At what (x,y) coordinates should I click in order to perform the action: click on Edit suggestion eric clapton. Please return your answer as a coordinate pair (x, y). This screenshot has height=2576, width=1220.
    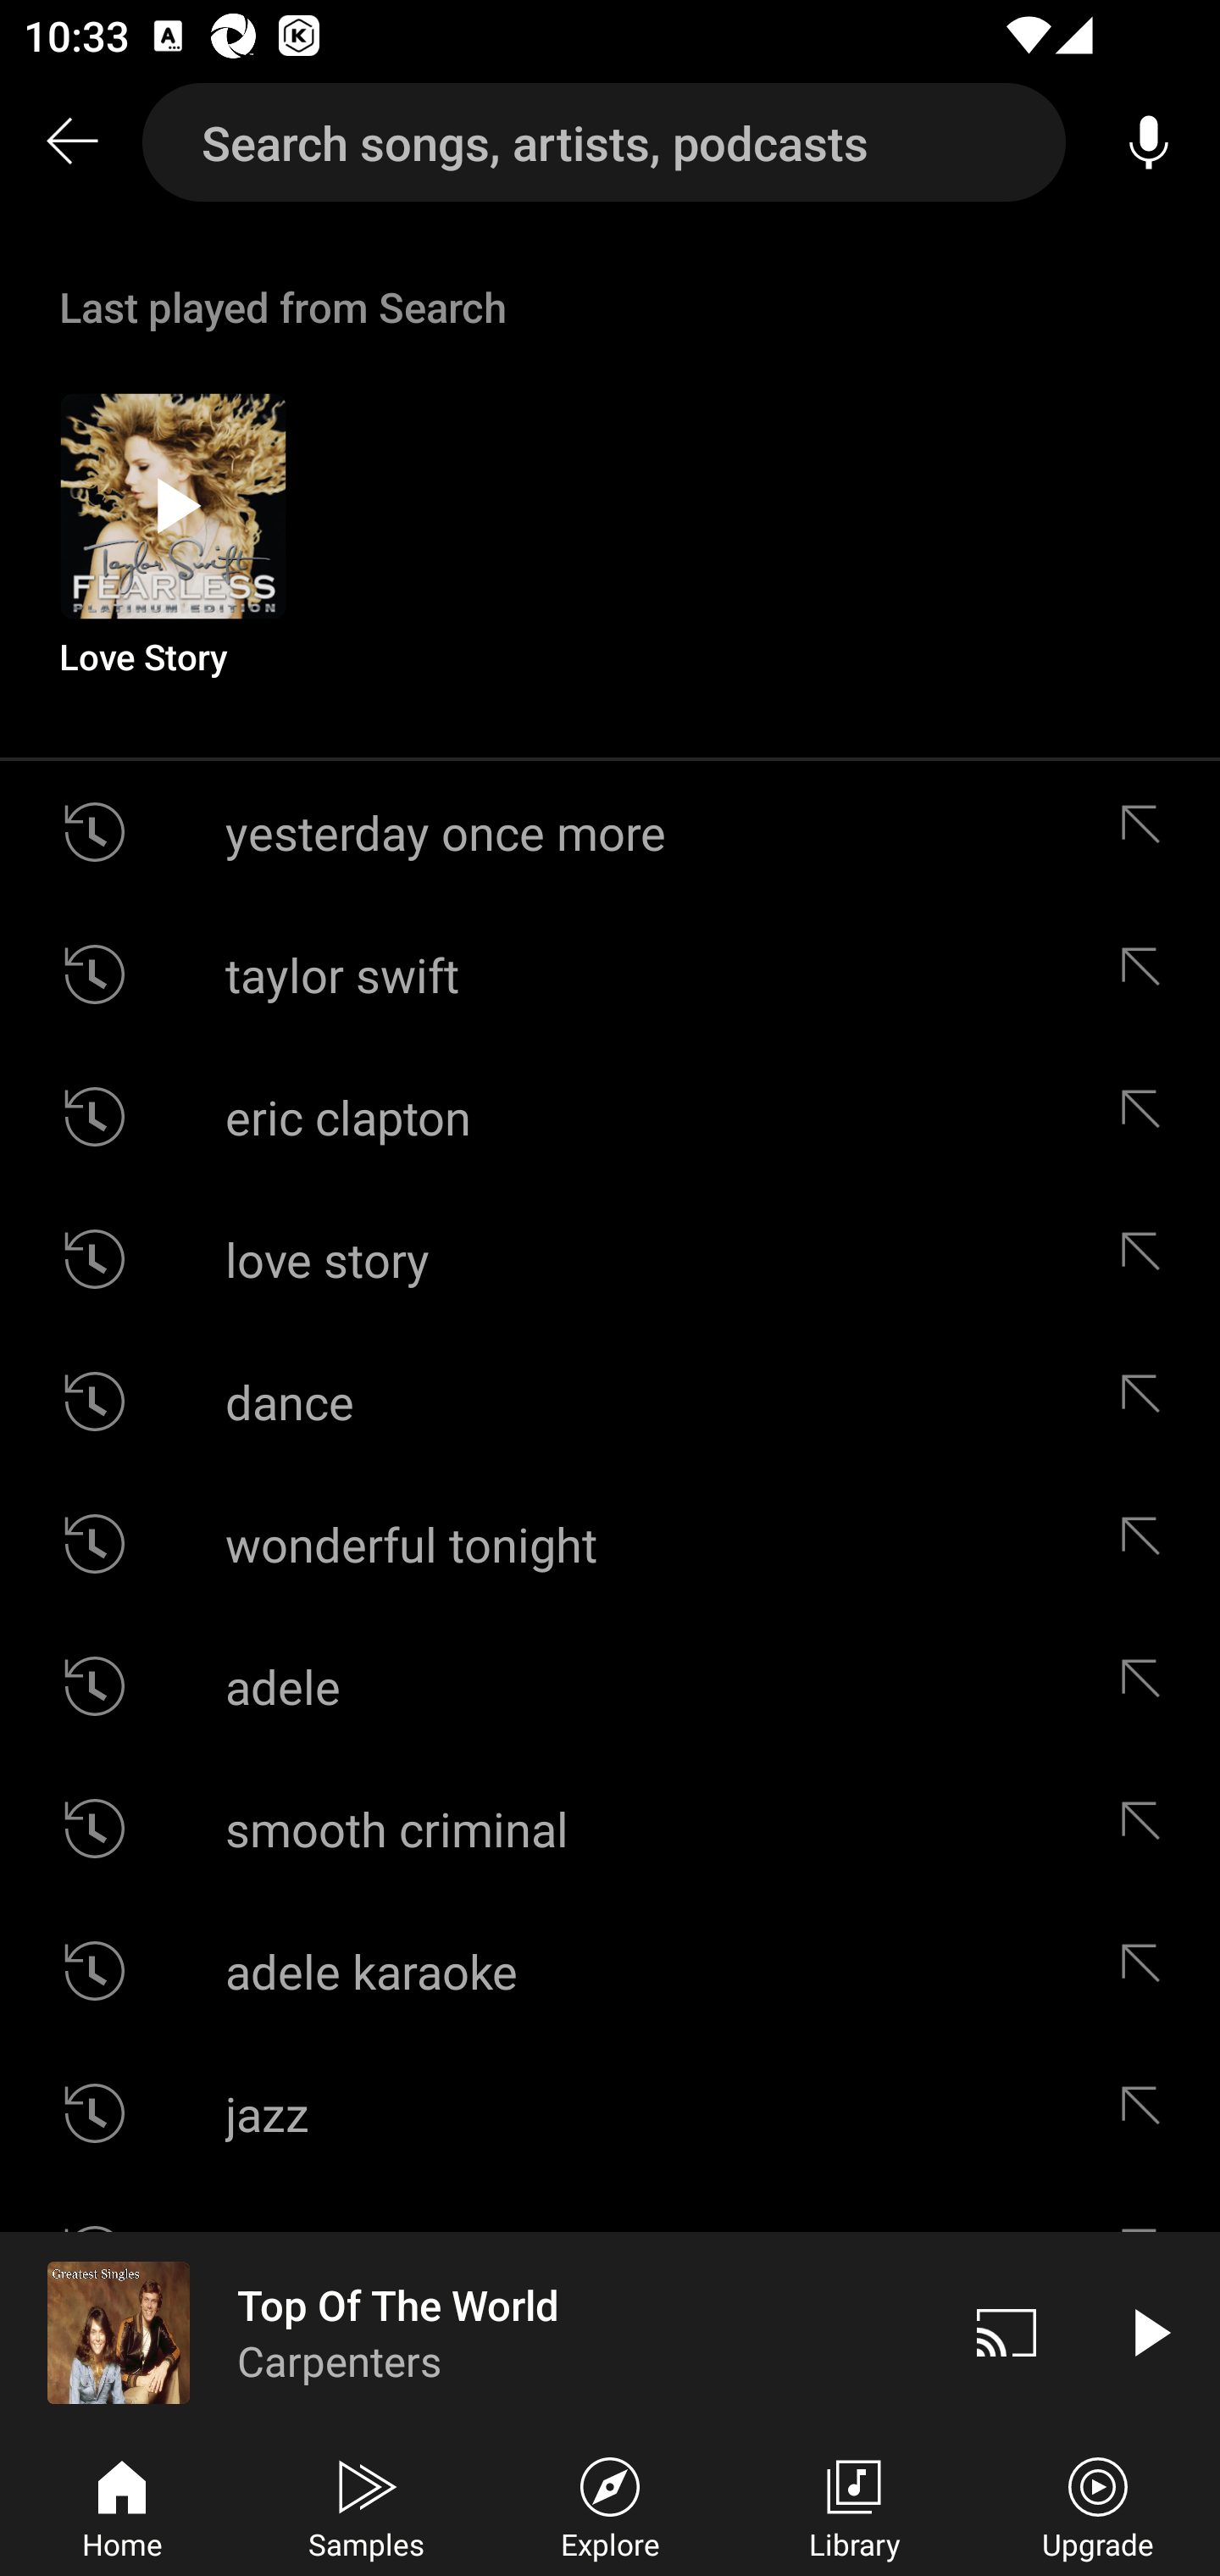
    Looking at the image, I should click on (1148, 1117).